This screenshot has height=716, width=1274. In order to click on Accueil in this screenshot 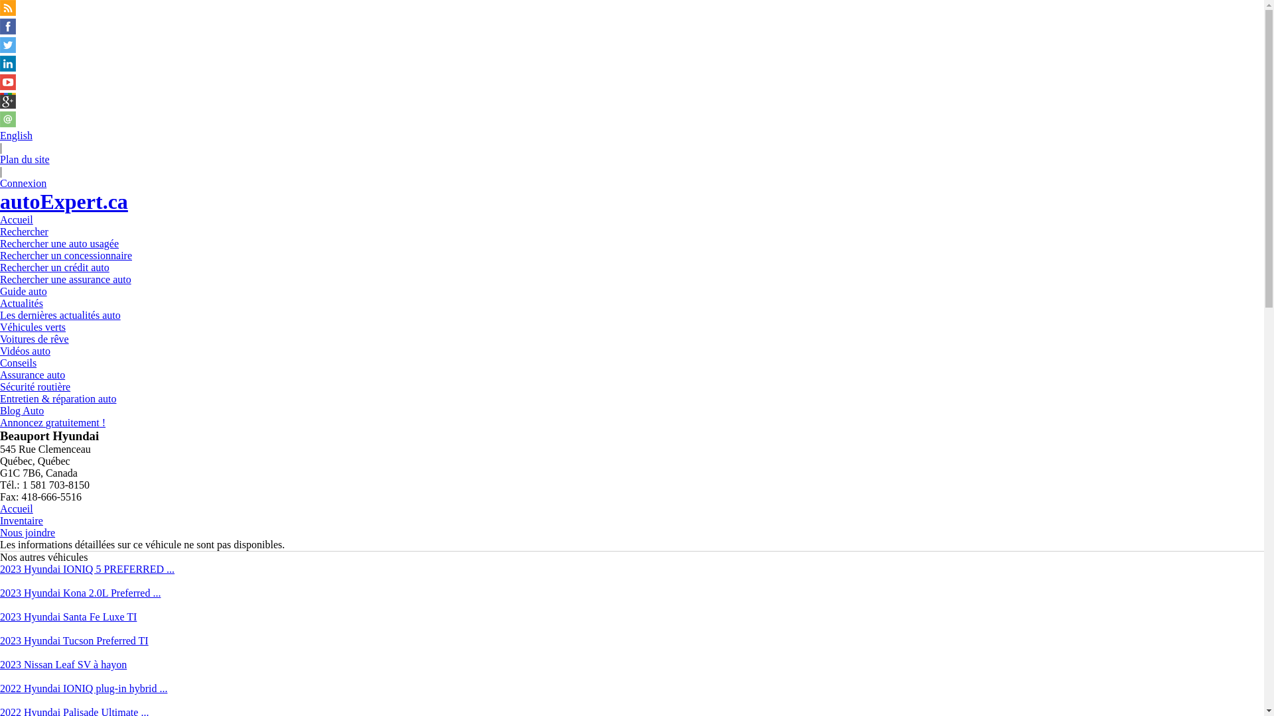, I will do `click(17, 220)`.